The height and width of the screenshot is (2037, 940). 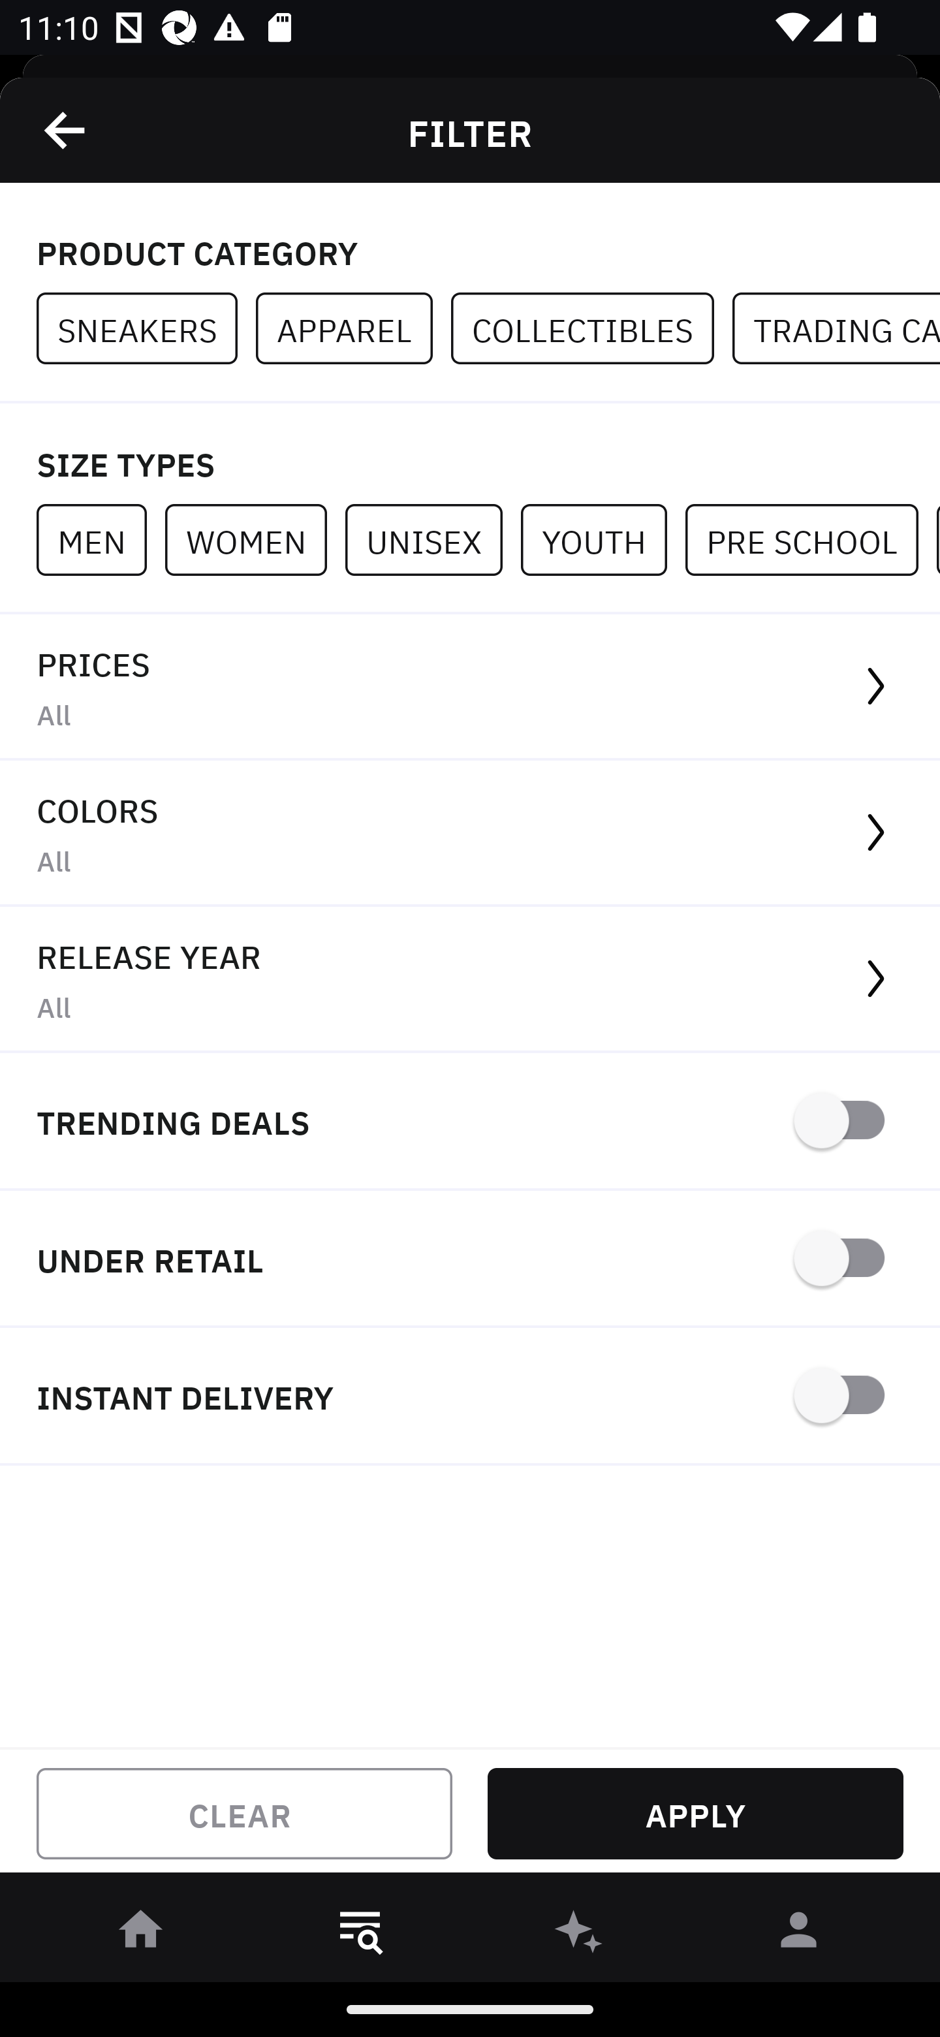 What do you see at coordinates (244, 1814) in the screenshot?
I see `CLEAR ` at bounding box center [244, 1814].